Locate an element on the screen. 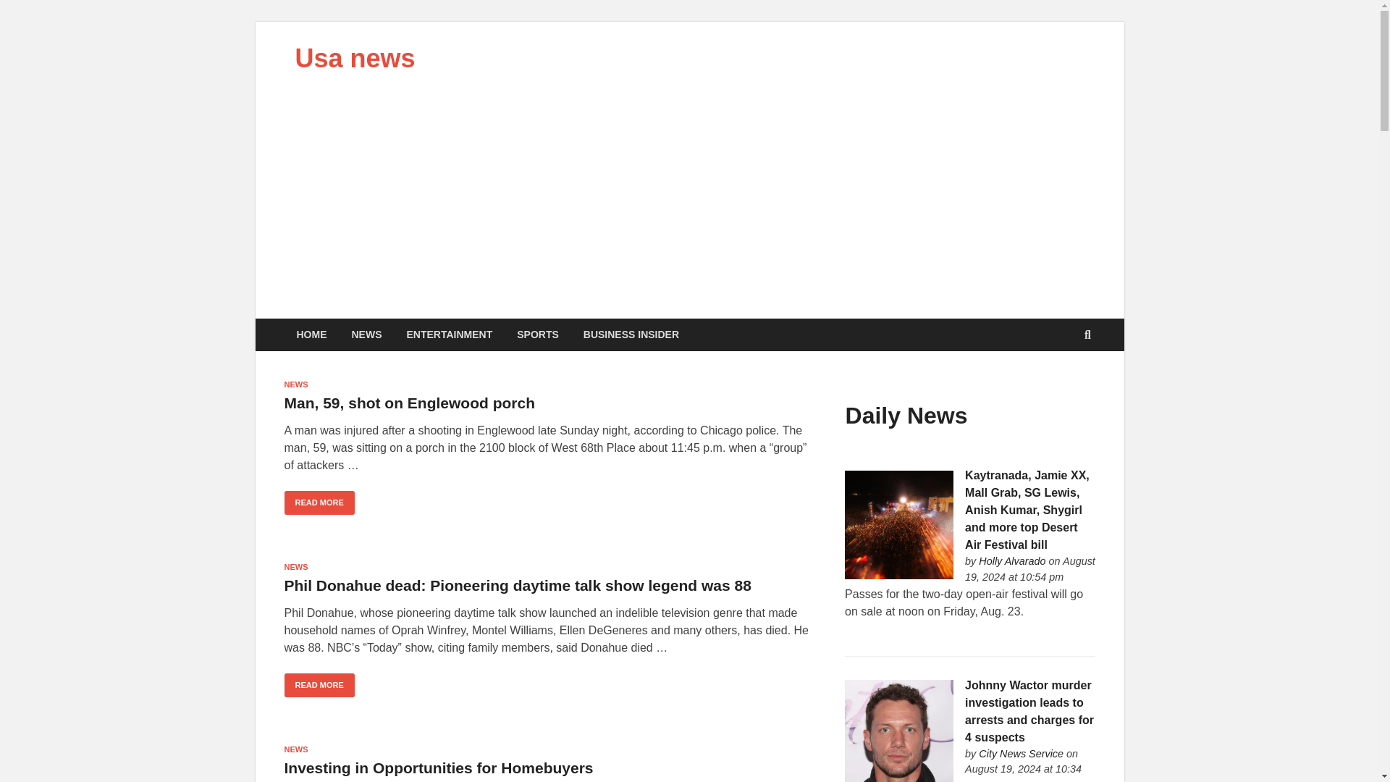 This screenshot has height=782, width=1390. NEWS is located at coordinates (366, 335).